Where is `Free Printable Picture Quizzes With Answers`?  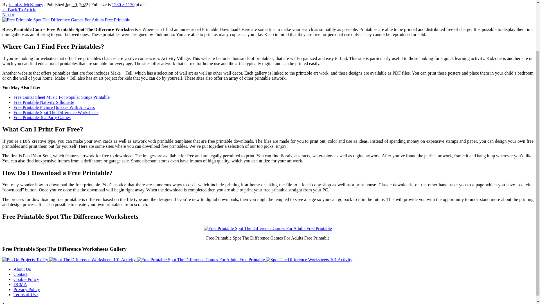
Free Printable Picture Quizzes With Answers is located at coordinates (54, 107).